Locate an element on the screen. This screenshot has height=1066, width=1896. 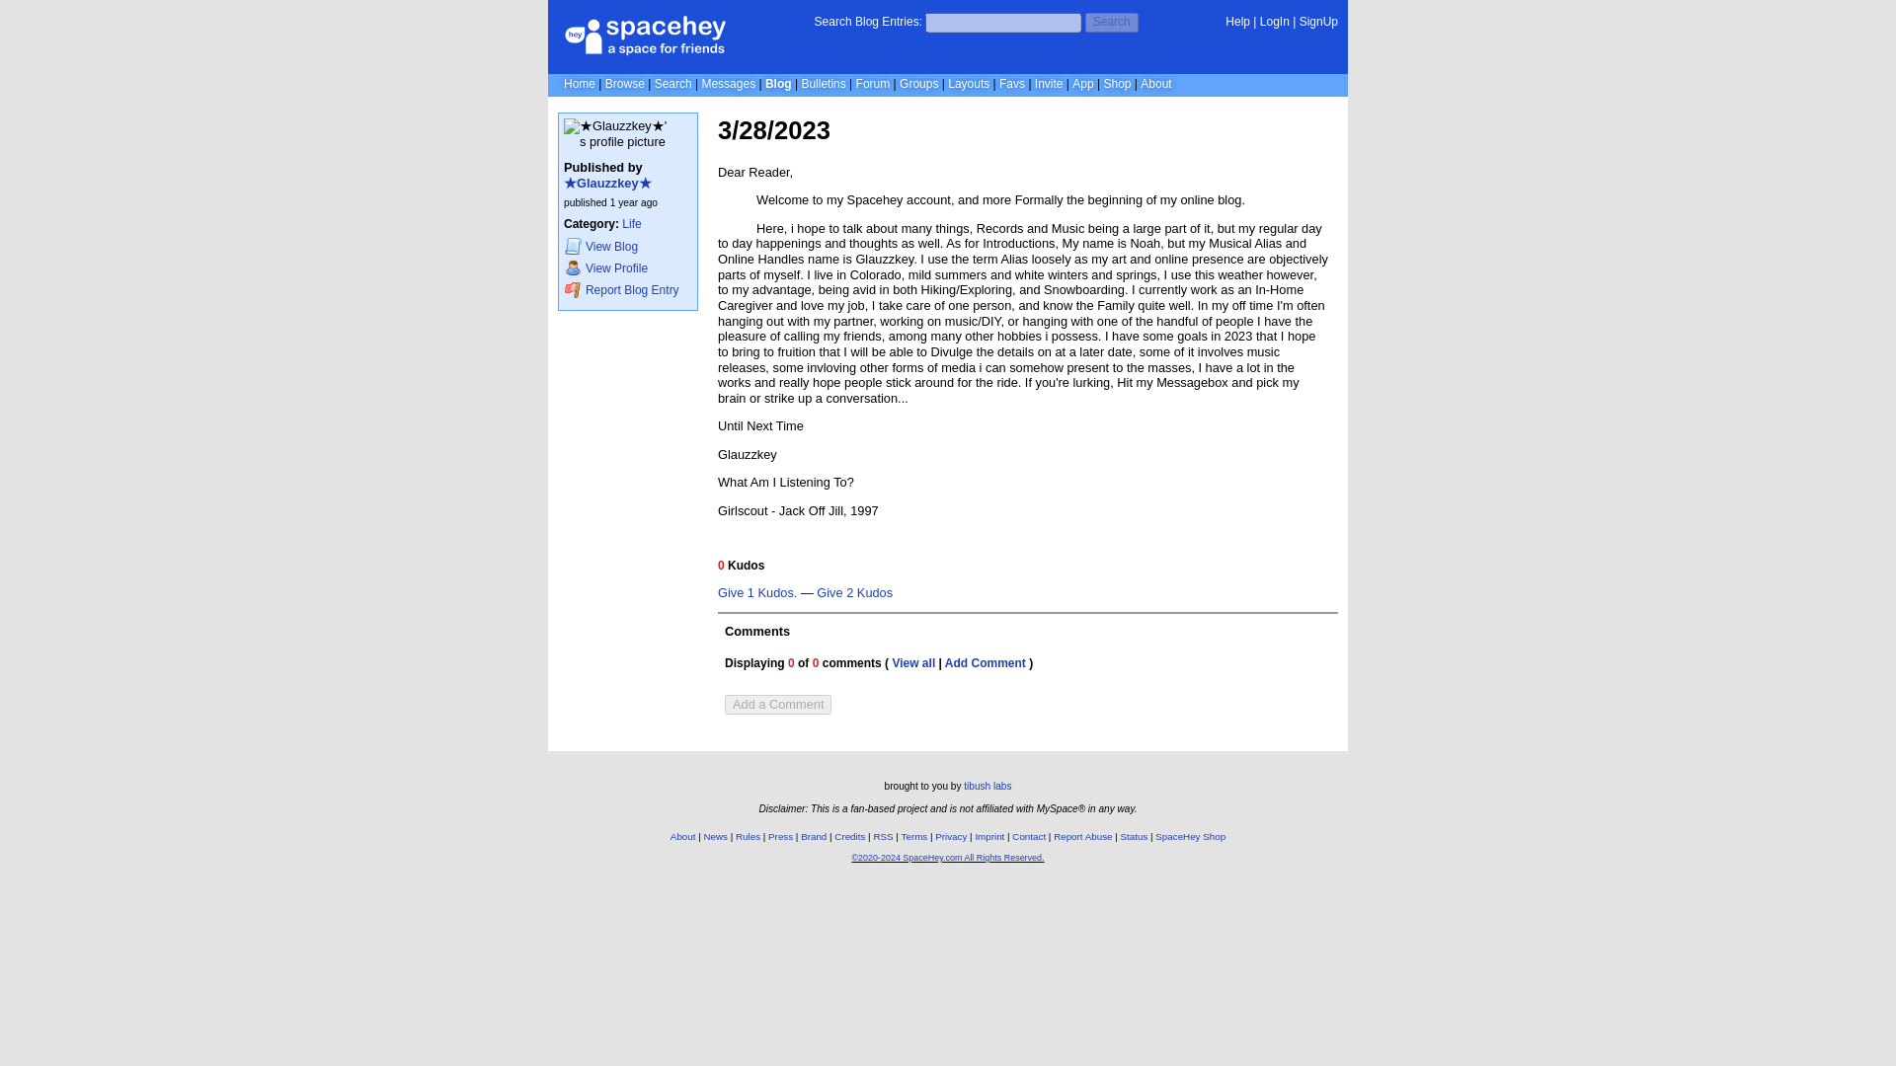
Bulletins is located at coordinates (823, 83).